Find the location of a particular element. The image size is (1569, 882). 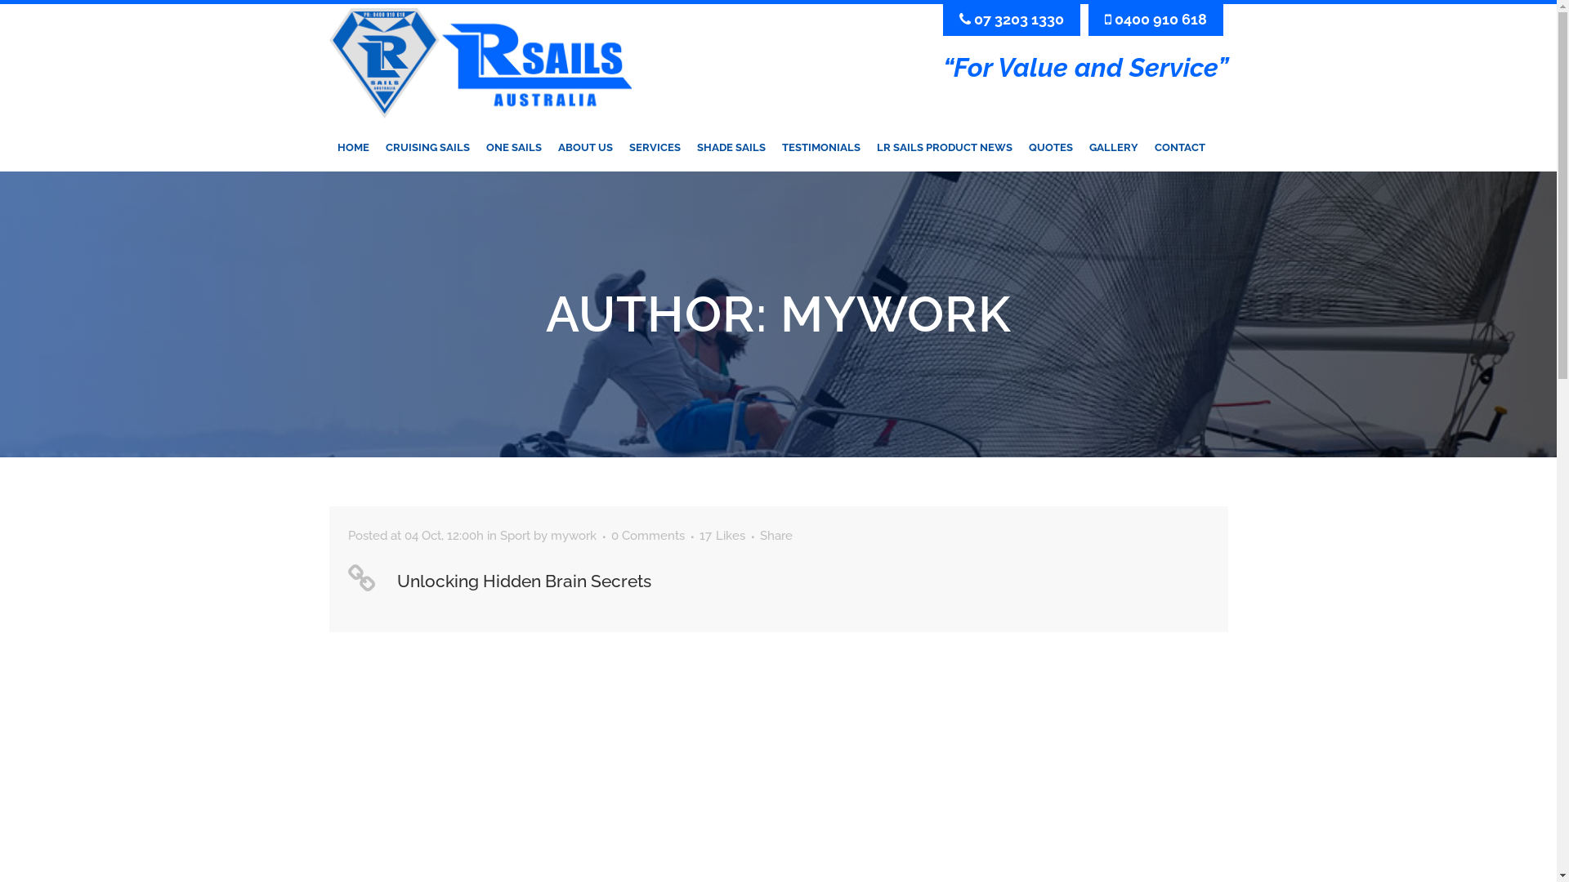

17 Likes is located at coordinates (722, 536).